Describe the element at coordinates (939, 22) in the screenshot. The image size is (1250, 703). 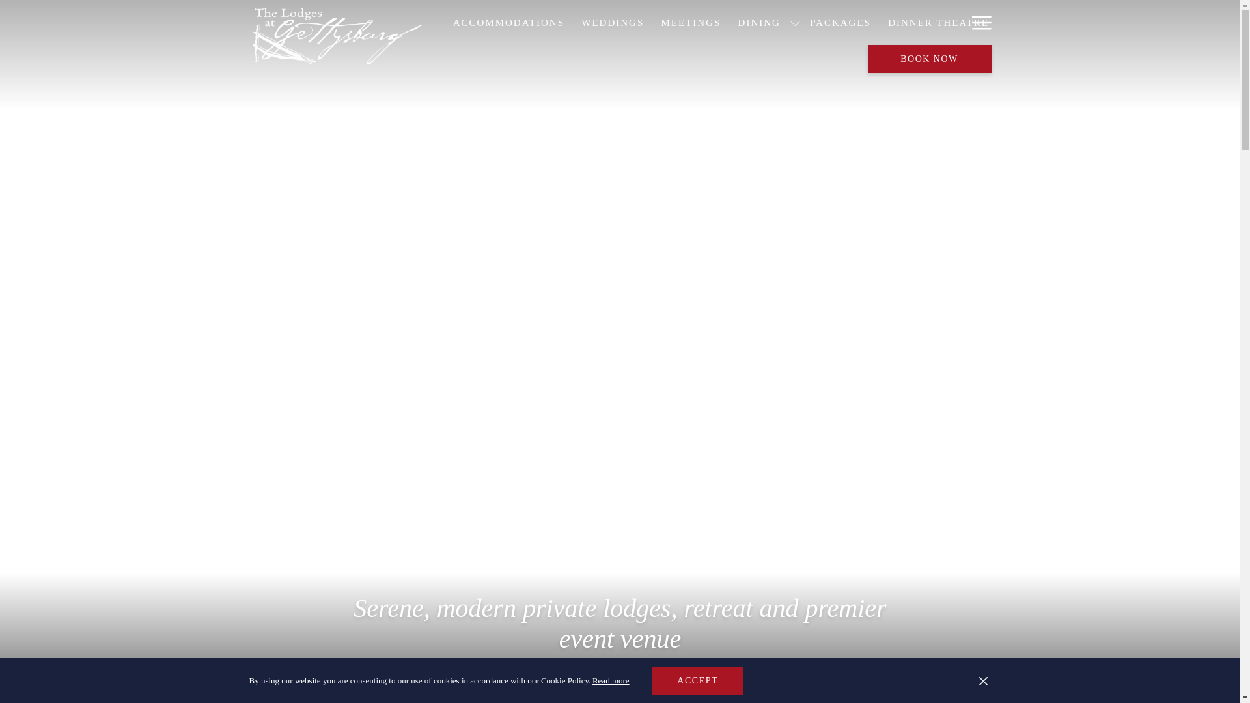
I see `DINNER THEATRE` at that location.